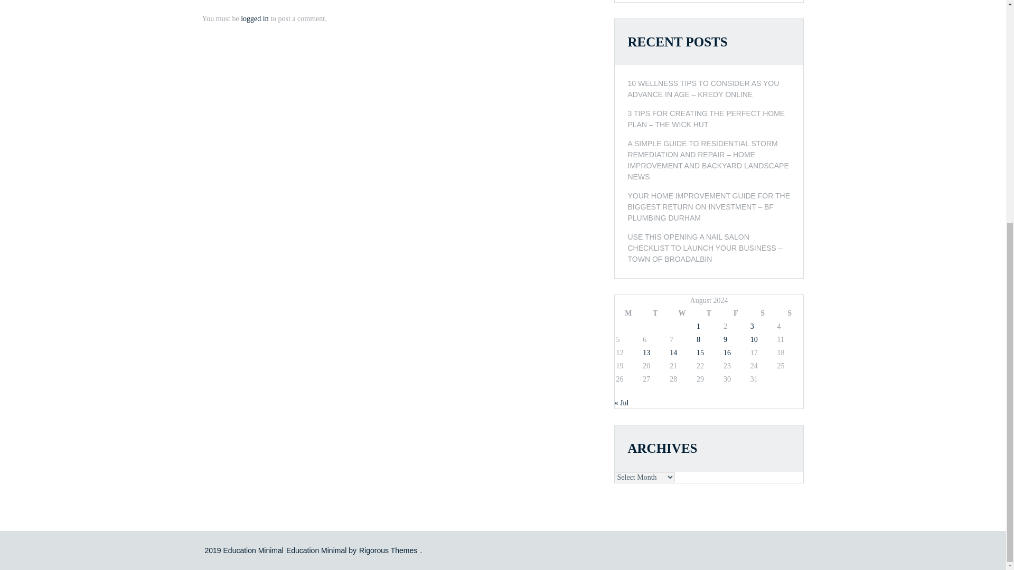  Describe the element at coordinates (700, 353) in the screenshot. I see `15` at that location.